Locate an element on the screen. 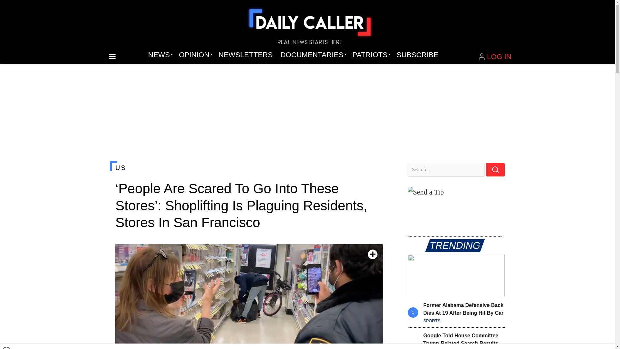  NEWS is located at coordinates (160, 55).